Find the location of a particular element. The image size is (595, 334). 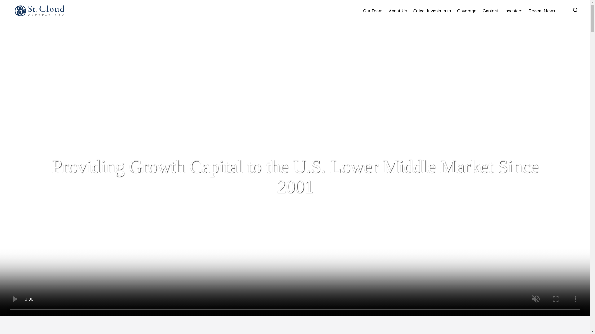

Investors is located at coordinates (513, 11).